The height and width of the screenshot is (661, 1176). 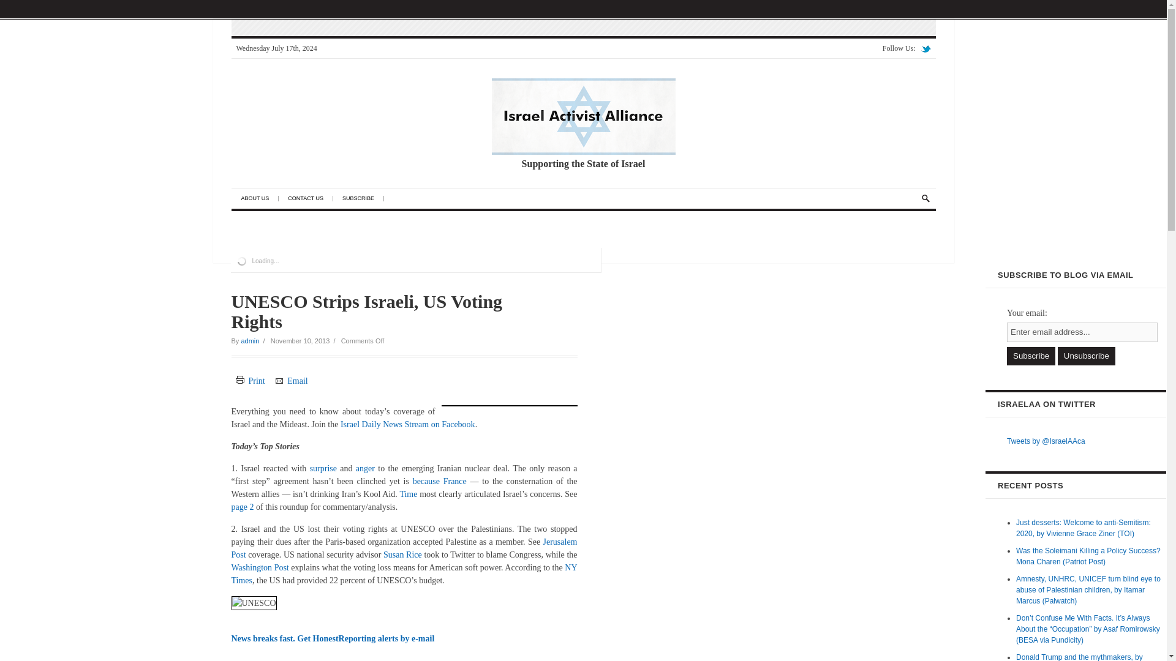 I want to click on Washington Post, so click(x=260, y=568).